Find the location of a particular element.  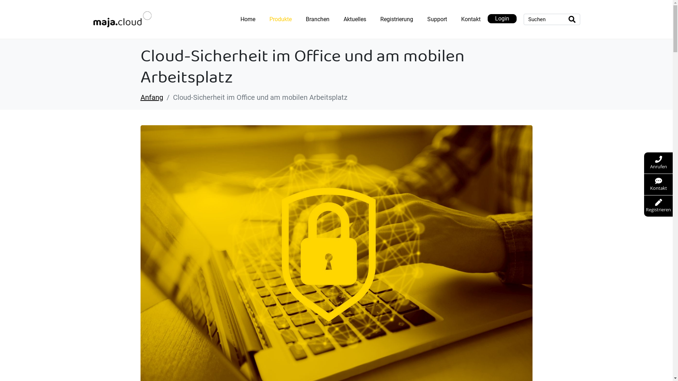

Anrufen is located at coordinates (658, 163).